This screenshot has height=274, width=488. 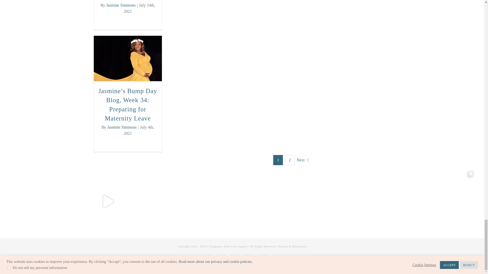 What do you see at coordinates (214, 261) in the screenshot?
I see `Facebook` at bounding box center [214, 261].